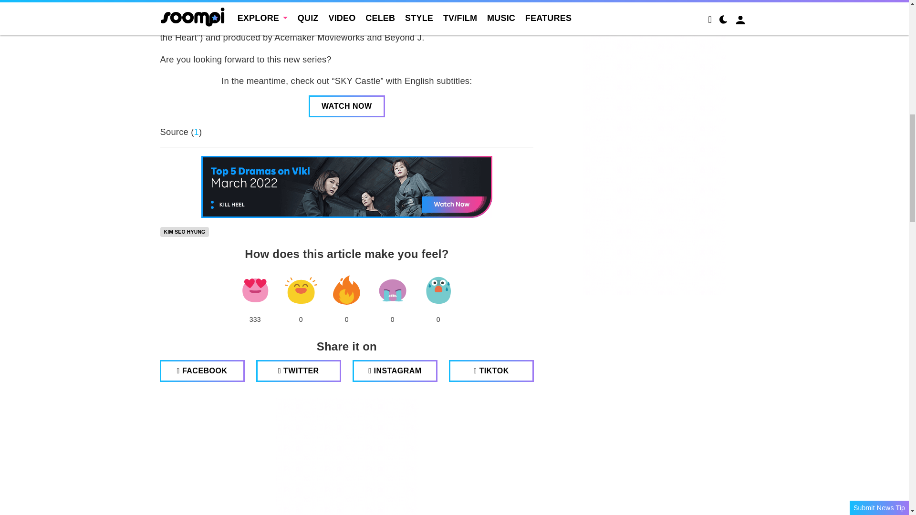  Describe the element at coordinates (185, 232) in the screenshot. I see `KIM SEO HYUNG` at that location.